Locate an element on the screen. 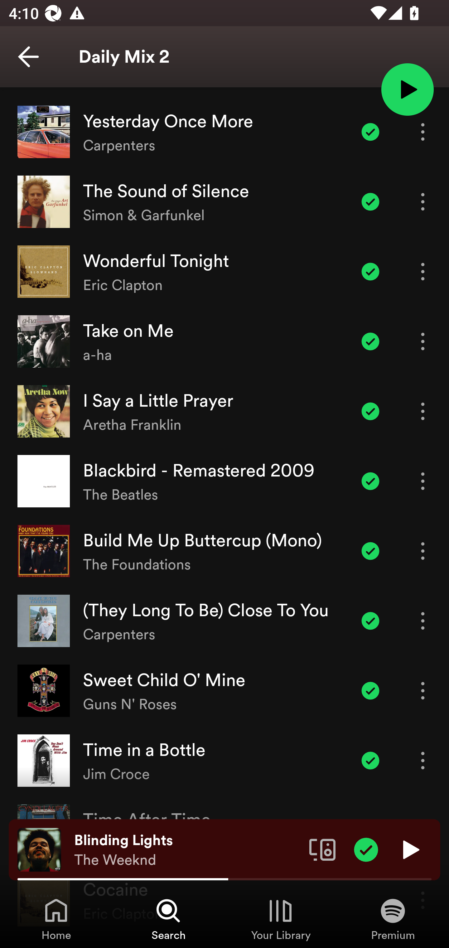 The width and height of the screenshot is (449, 948). Item added is located at coordinates (370, 481).